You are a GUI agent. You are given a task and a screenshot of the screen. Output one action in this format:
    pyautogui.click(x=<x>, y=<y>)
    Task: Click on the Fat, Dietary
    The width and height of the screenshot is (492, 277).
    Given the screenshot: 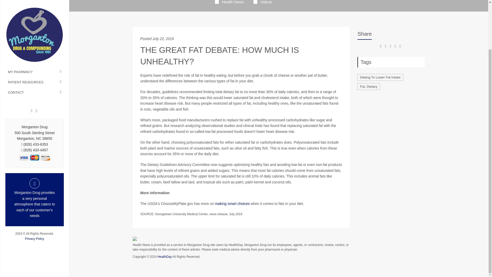 What is the action you would take?
    pyautogui.click(x=368, y=87)
    